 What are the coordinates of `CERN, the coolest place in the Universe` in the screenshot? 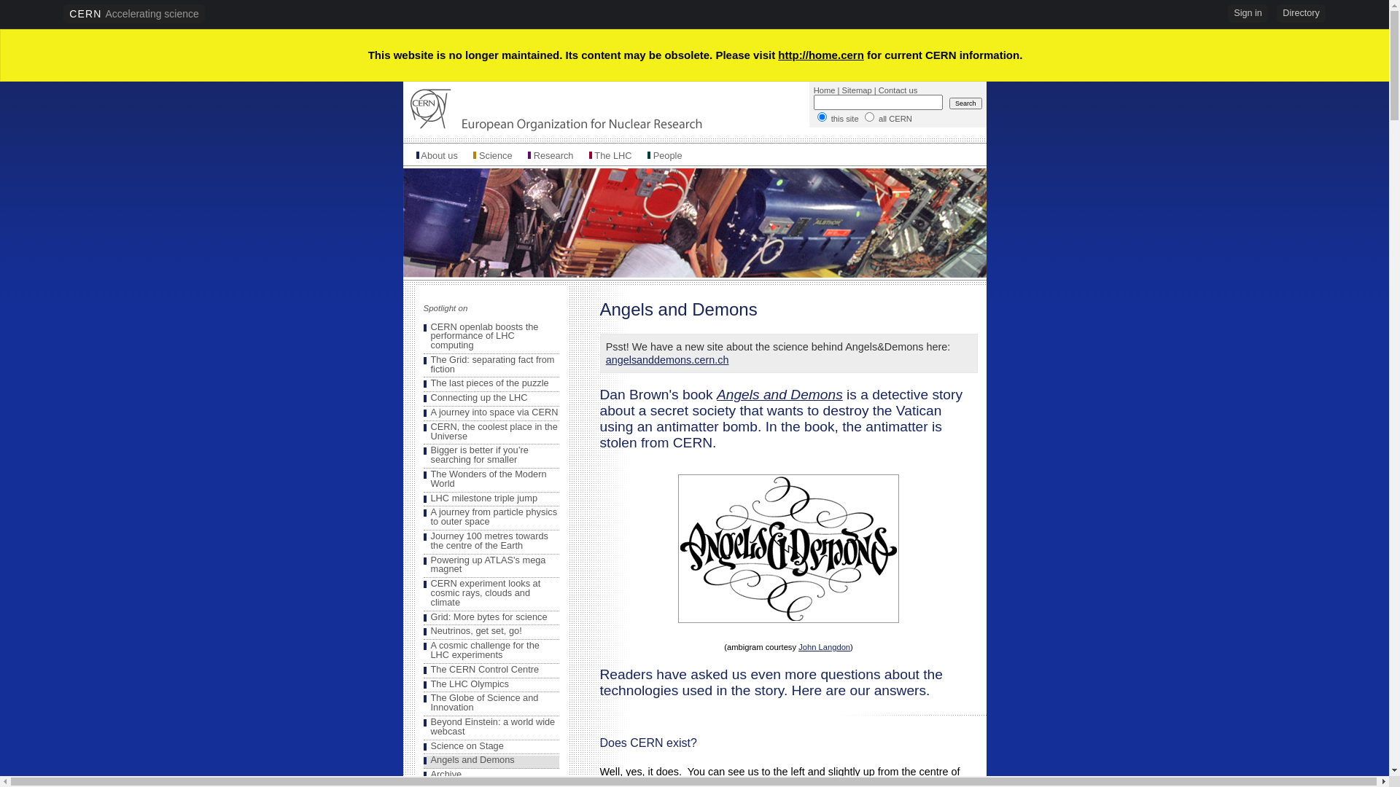 It's located at (494, 431).